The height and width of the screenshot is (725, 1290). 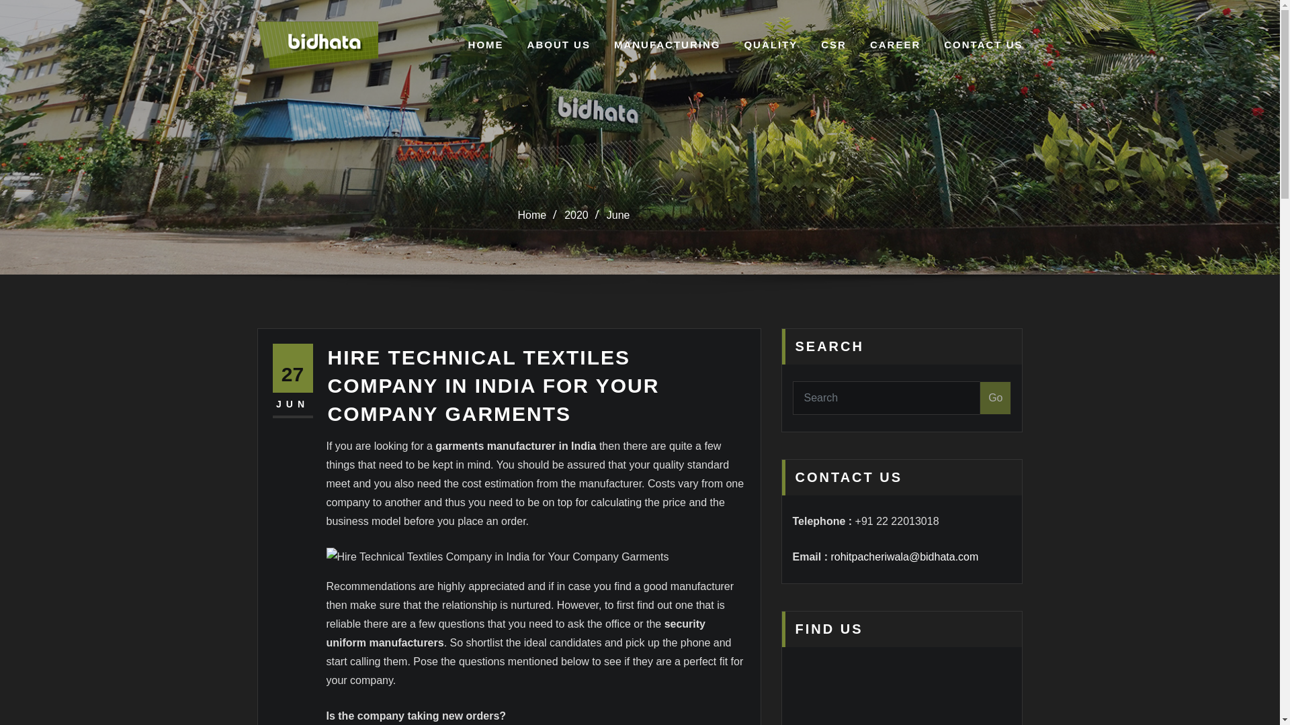 I want to click on QUALITY, so click(x=770, y=44).